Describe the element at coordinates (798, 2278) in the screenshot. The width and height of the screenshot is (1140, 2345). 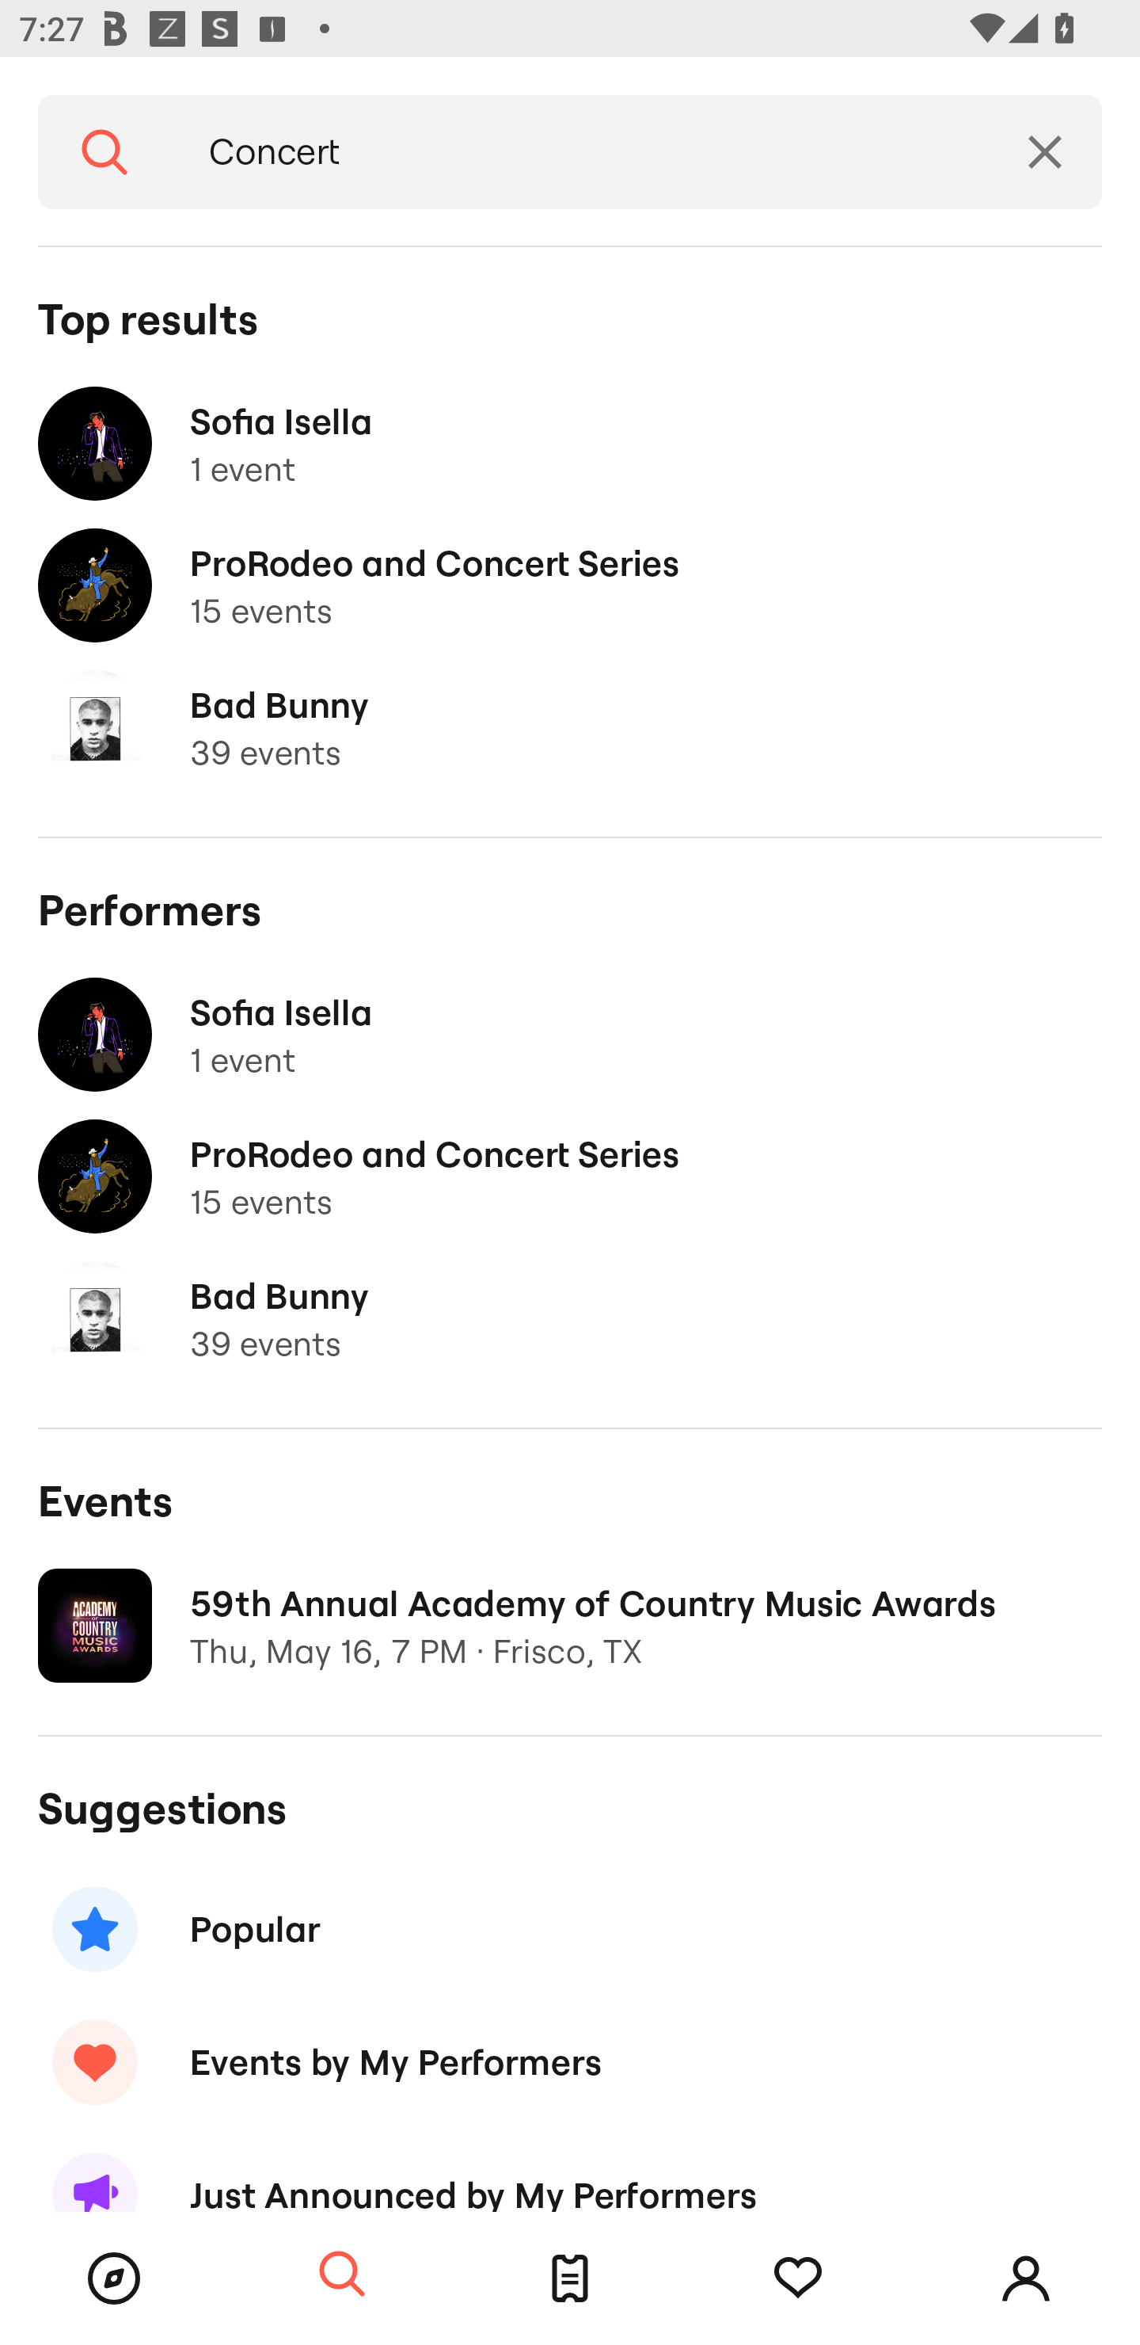
I see `Tracking` at that location.